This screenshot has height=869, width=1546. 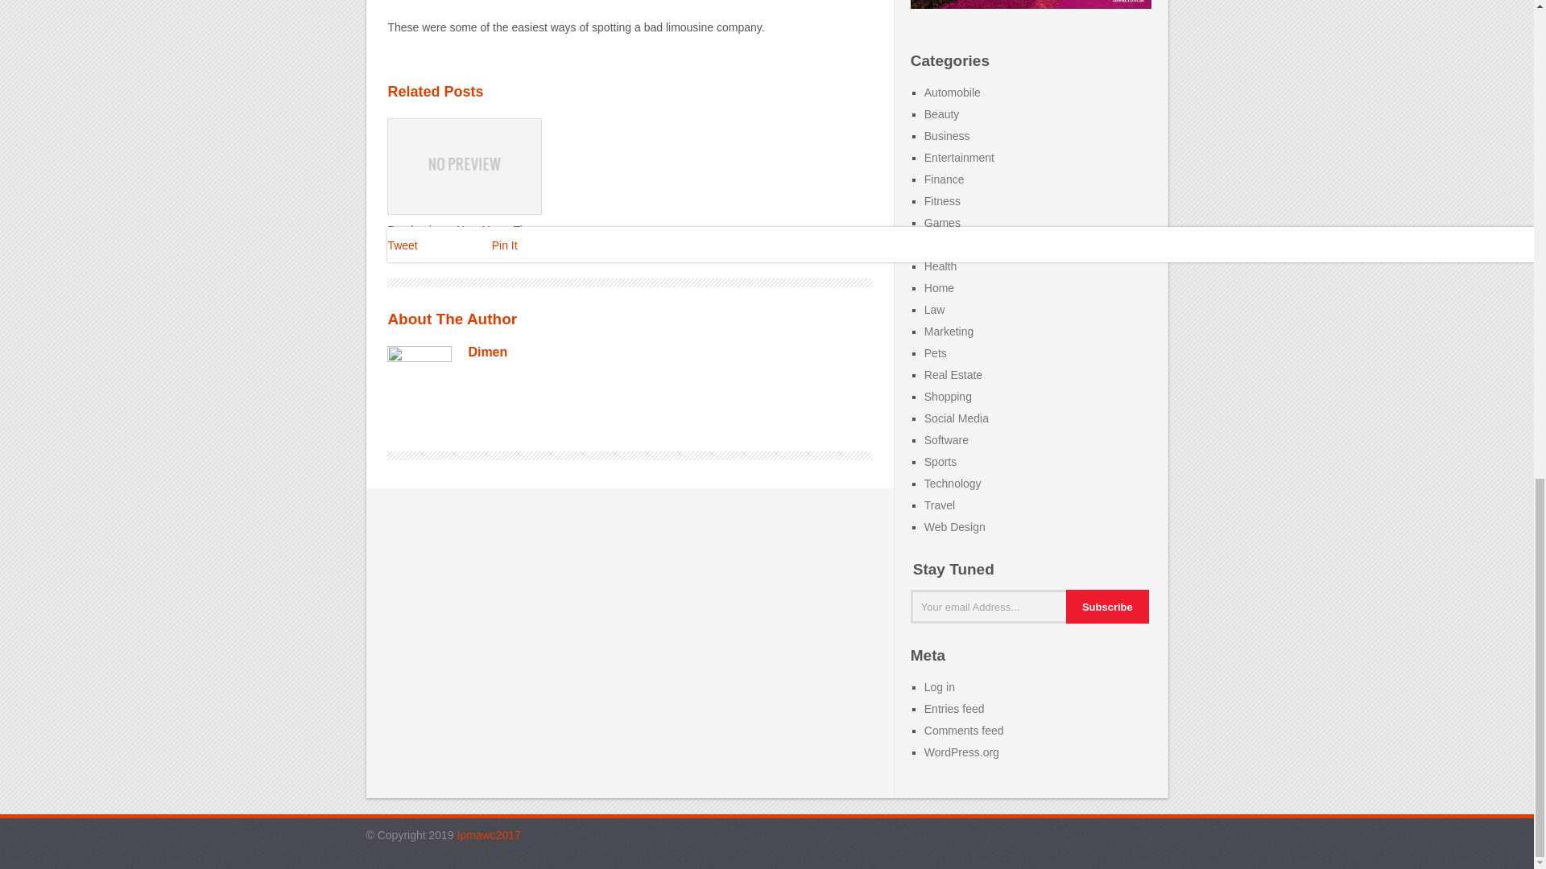 What do you see at coordinates (959, 158) in the screenshot?
I see `Entertainment` at bounding box center [959, 158].